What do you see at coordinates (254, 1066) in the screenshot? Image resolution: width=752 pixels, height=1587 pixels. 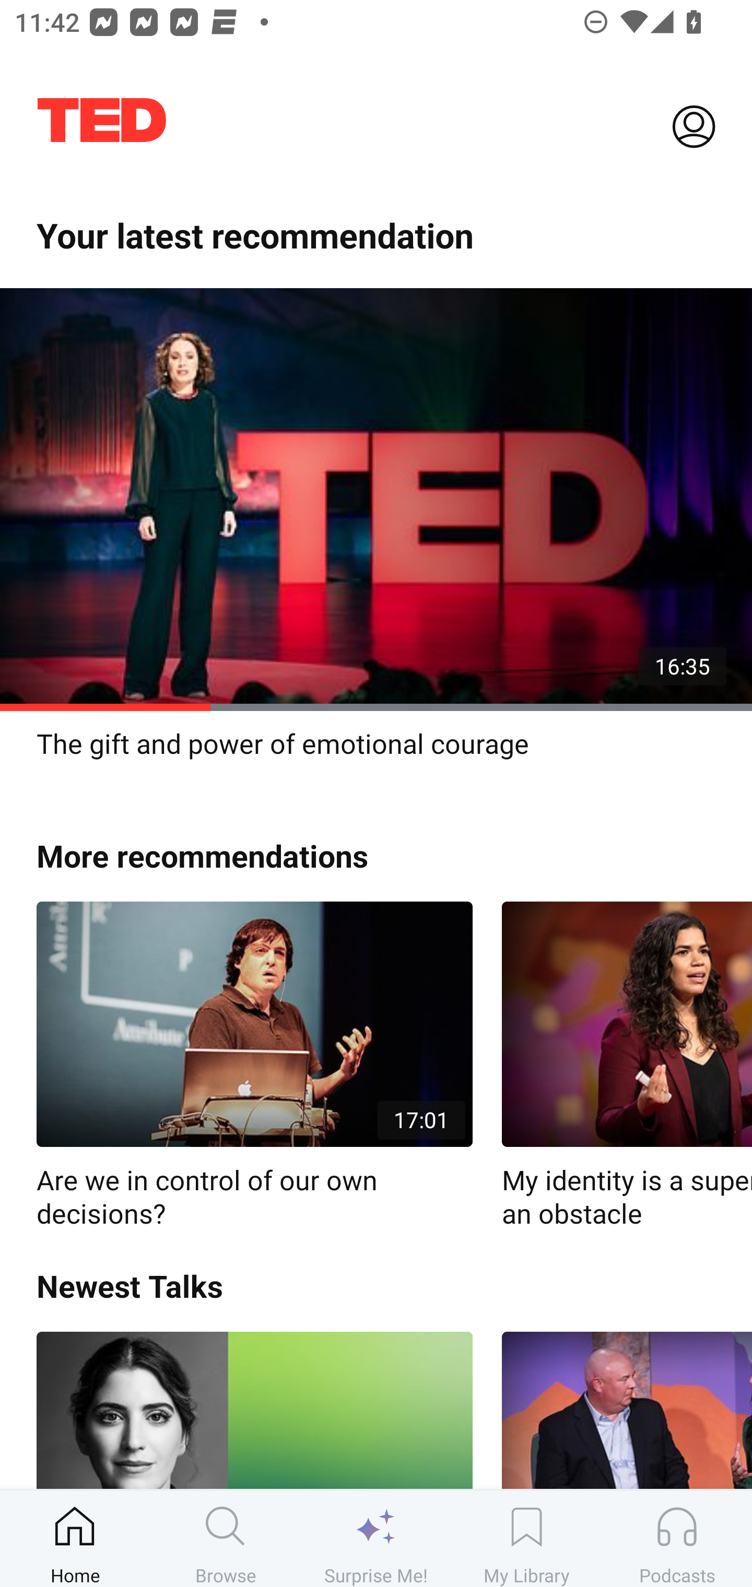 I see `17:01 Are we in control of our own decisions?` at bounding box center [254, 1066].